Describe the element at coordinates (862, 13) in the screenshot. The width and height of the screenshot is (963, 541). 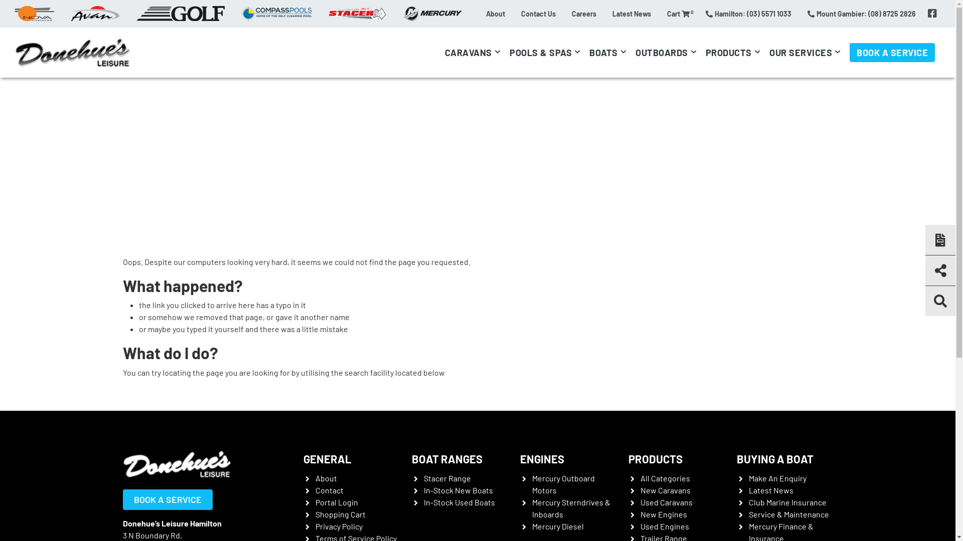
I see `Mount Gambier: (08) 8725 2826` at that location.